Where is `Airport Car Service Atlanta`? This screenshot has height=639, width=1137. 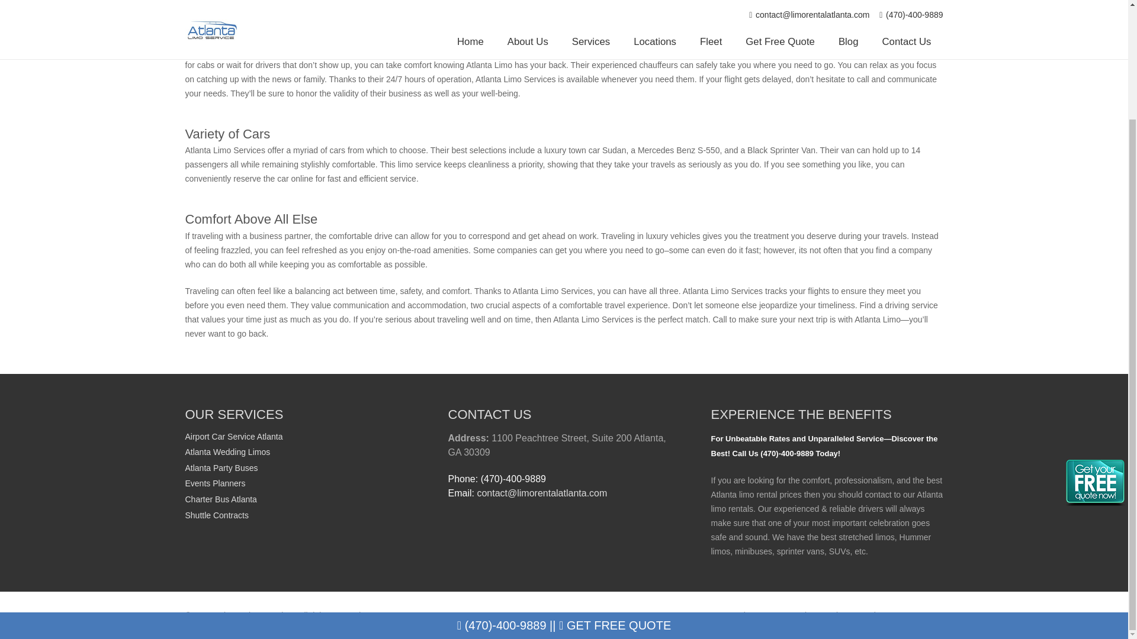
Airport Car Service Atlanta is located at coordinates (233, 437).